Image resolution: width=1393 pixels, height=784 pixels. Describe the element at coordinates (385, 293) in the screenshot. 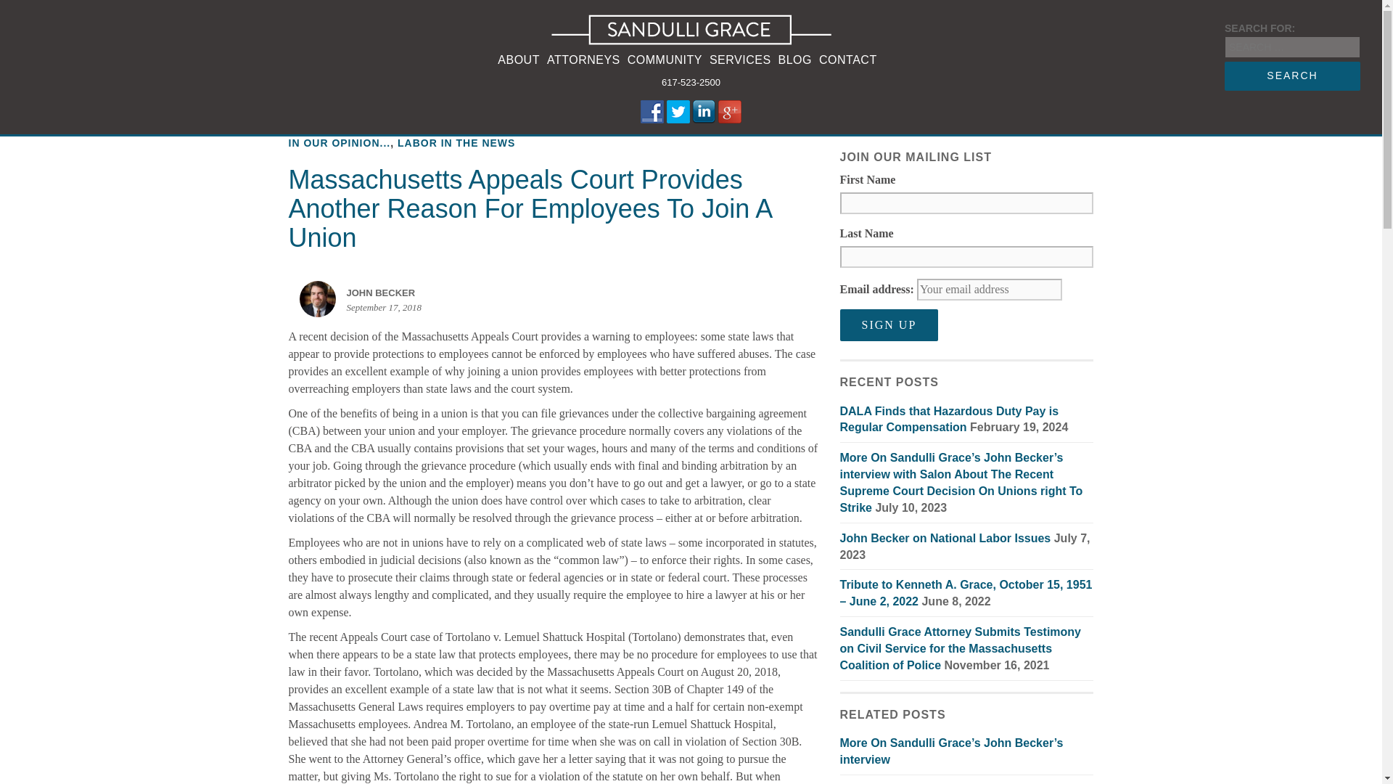

I see `JOHN BECKER` at that location.